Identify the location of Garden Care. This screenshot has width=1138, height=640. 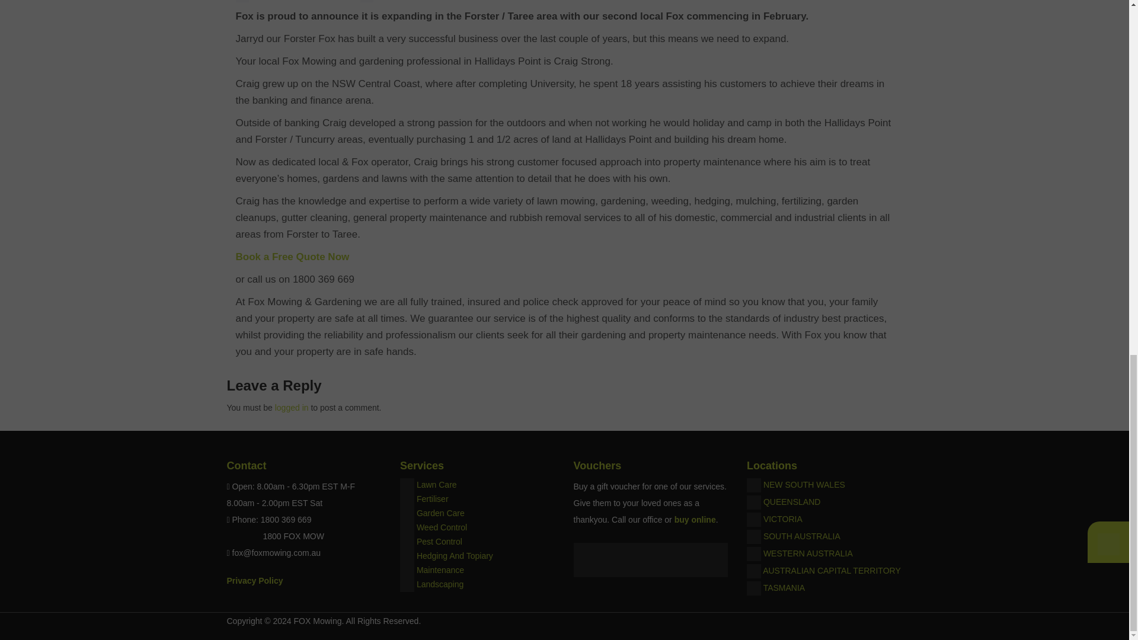
(440, 513).